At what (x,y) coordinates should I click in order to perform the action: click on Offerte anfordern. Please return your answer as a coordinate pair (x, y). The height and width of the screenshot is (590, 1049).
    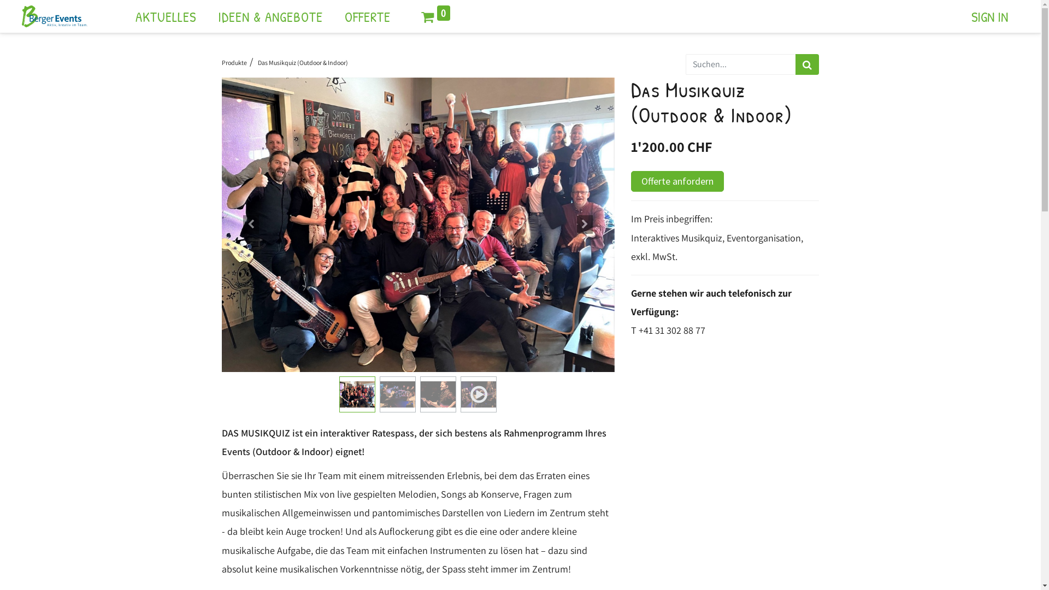
    Looking at the image, I should click on (677, 181).